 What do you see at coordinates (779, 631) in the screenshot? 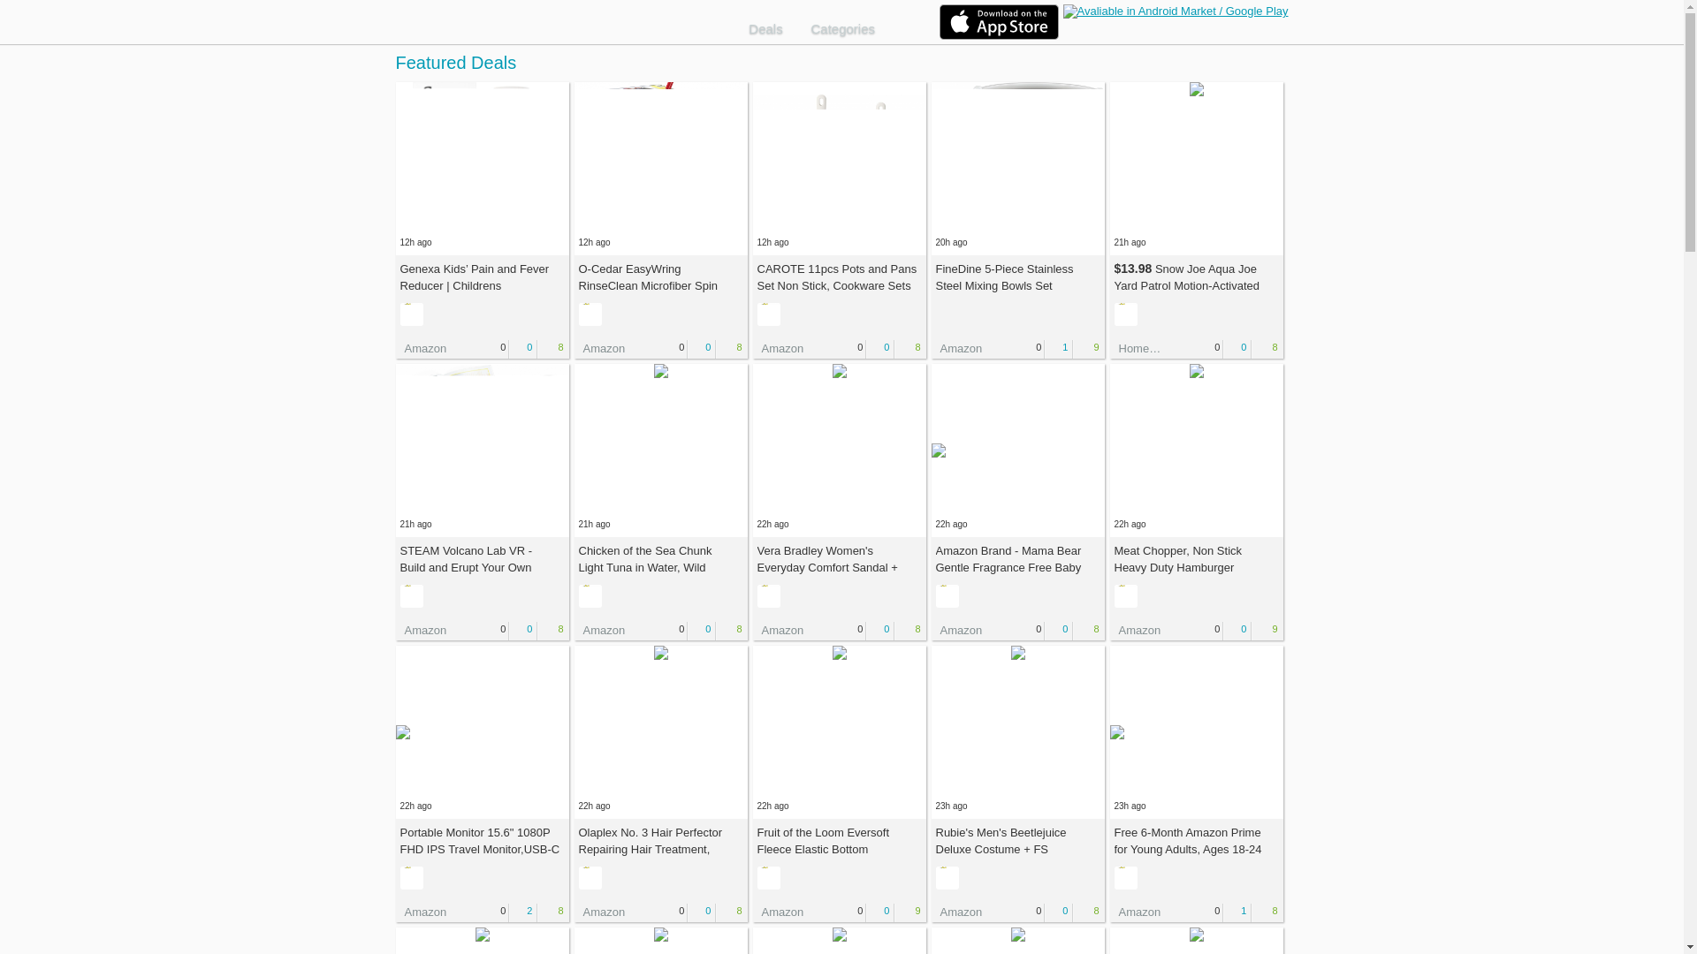
I see `Amazon` at bounding box center [779, 631].